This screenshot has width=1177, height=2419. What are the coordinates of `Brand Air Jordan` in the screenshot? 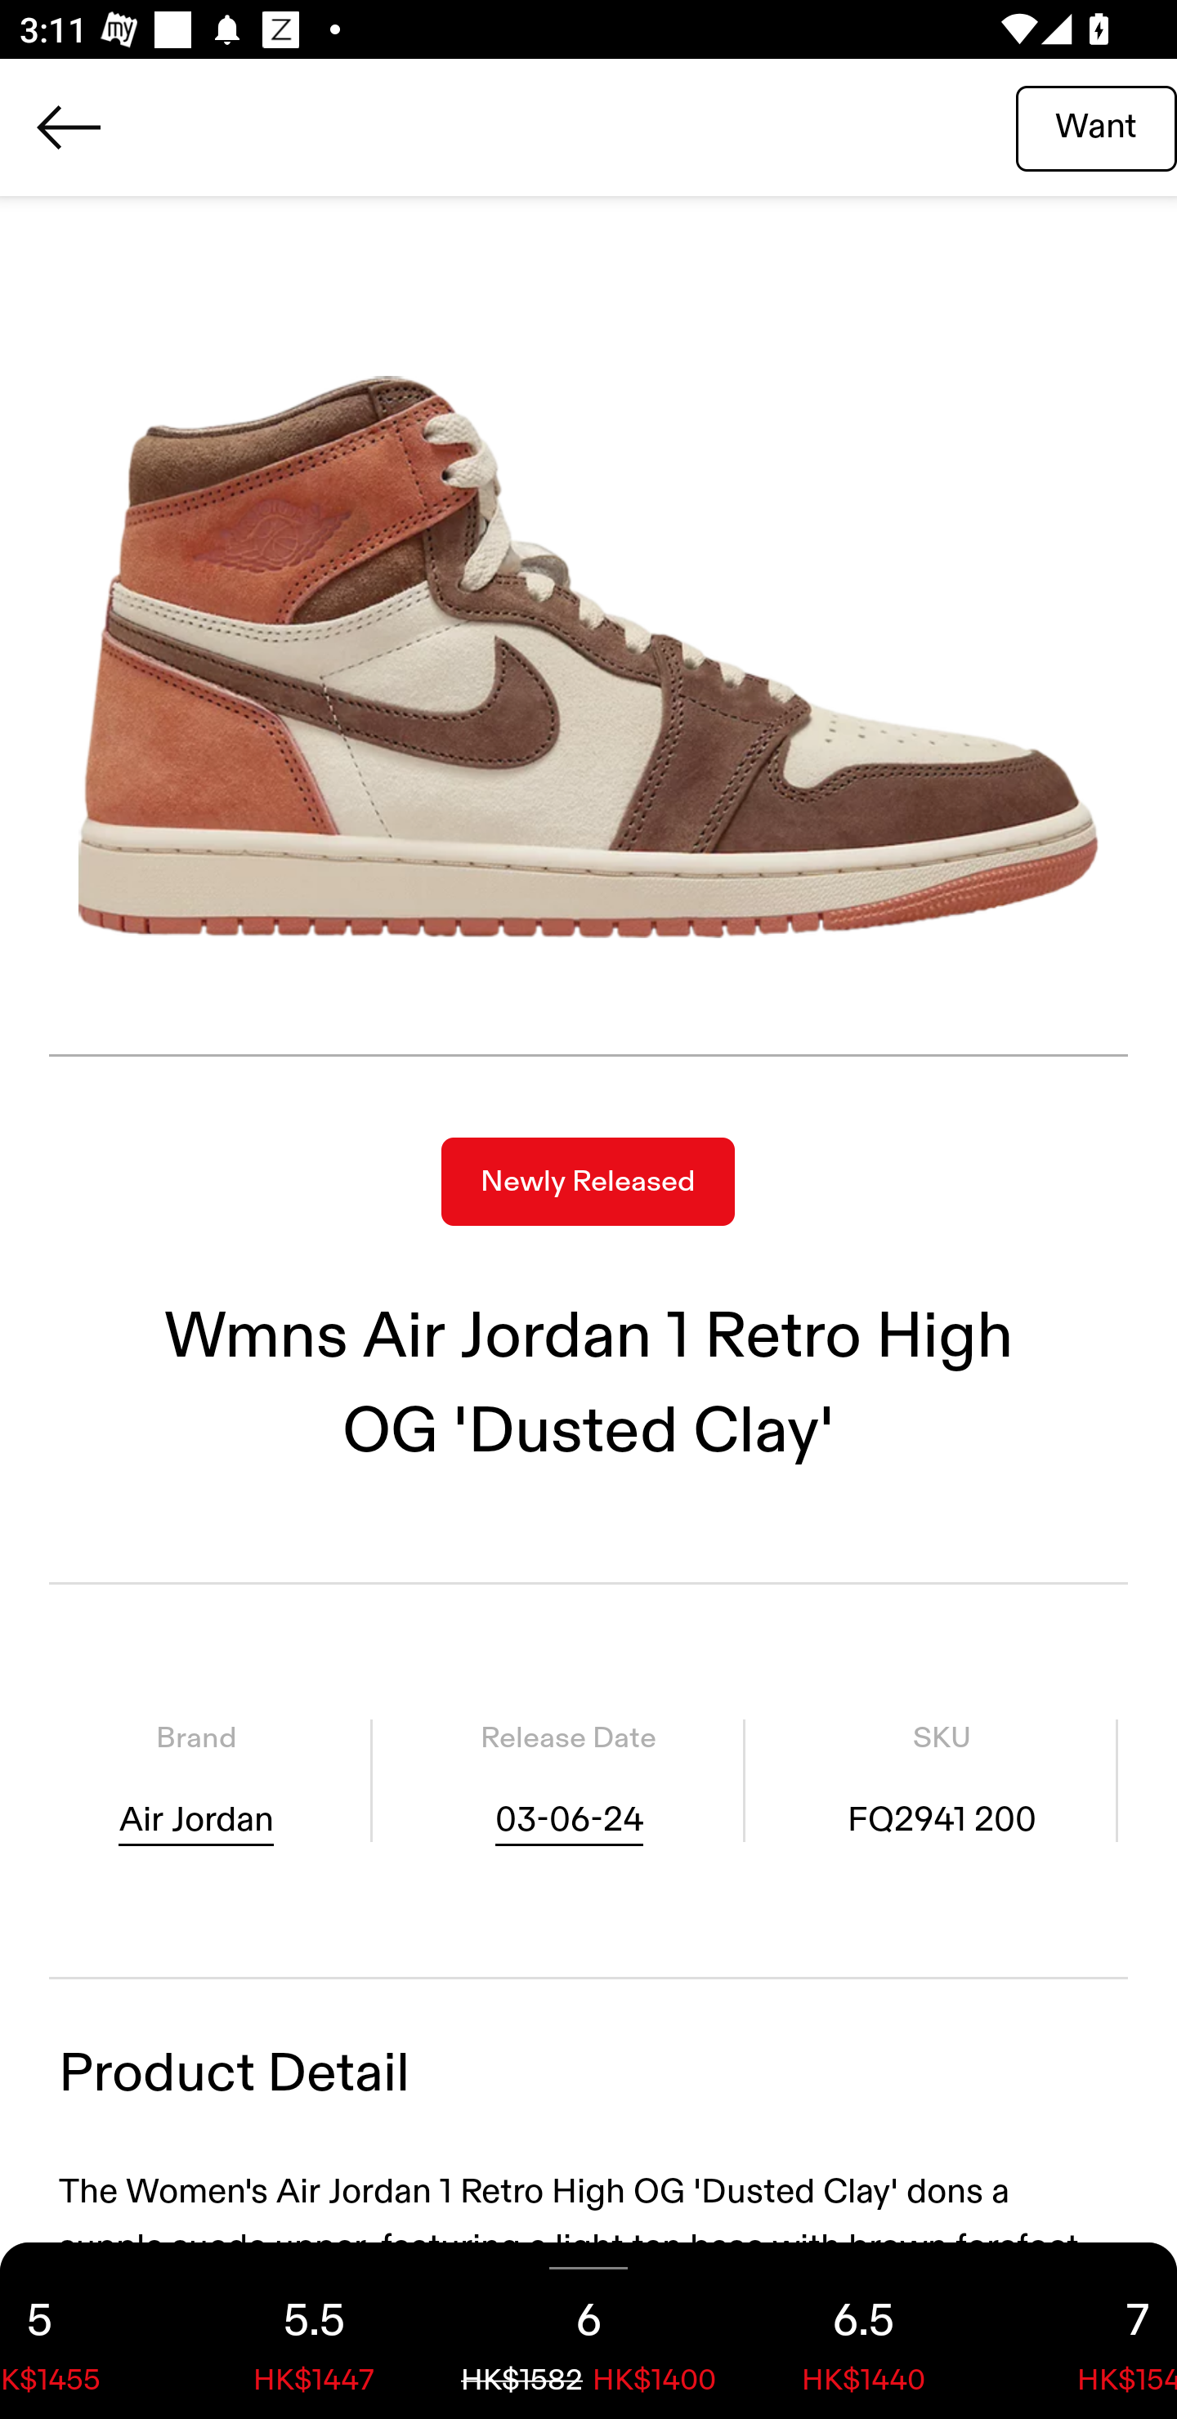 It's located at (196, 1780).